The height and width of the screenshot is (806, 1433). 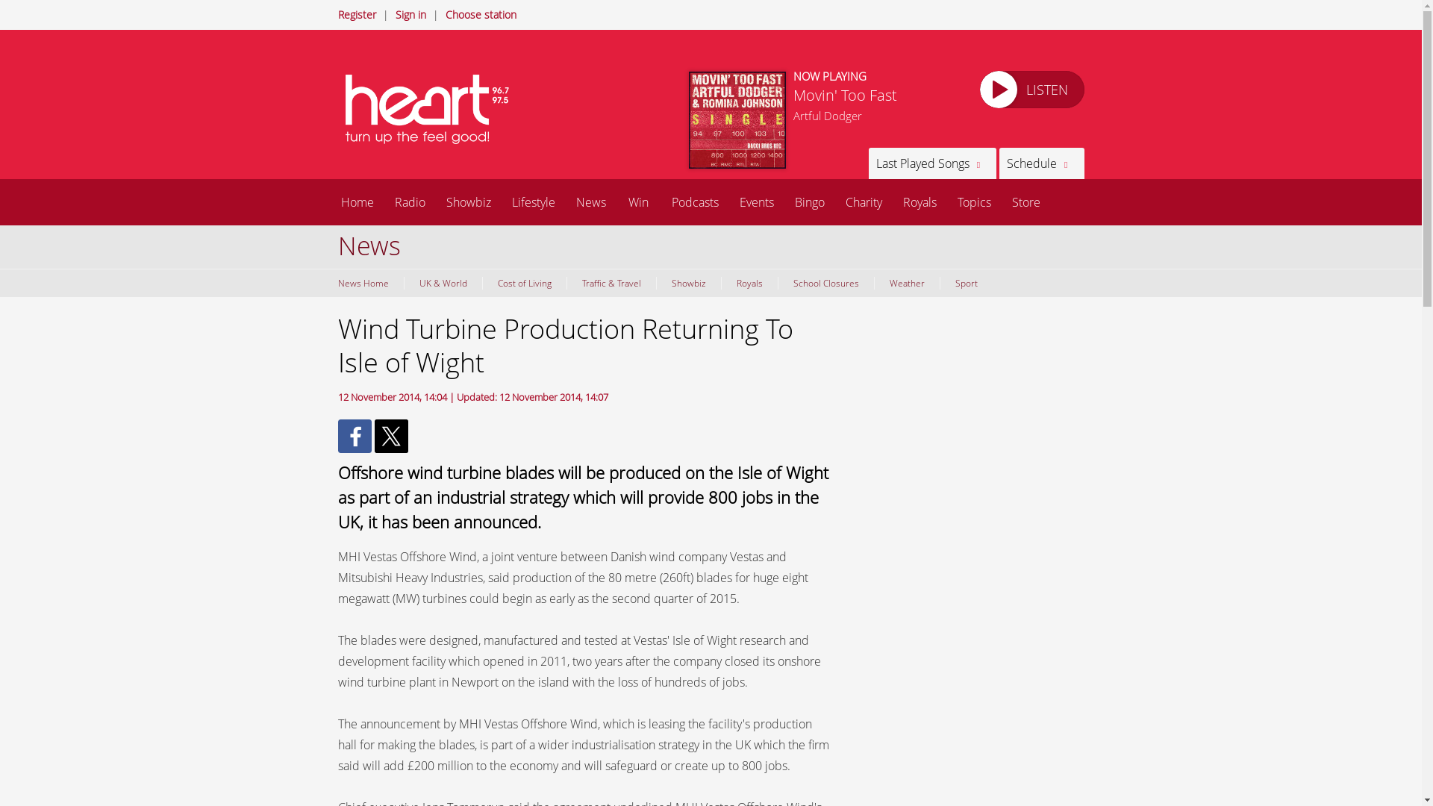 I want to click on Podcasts, so click(x=695, y=201).